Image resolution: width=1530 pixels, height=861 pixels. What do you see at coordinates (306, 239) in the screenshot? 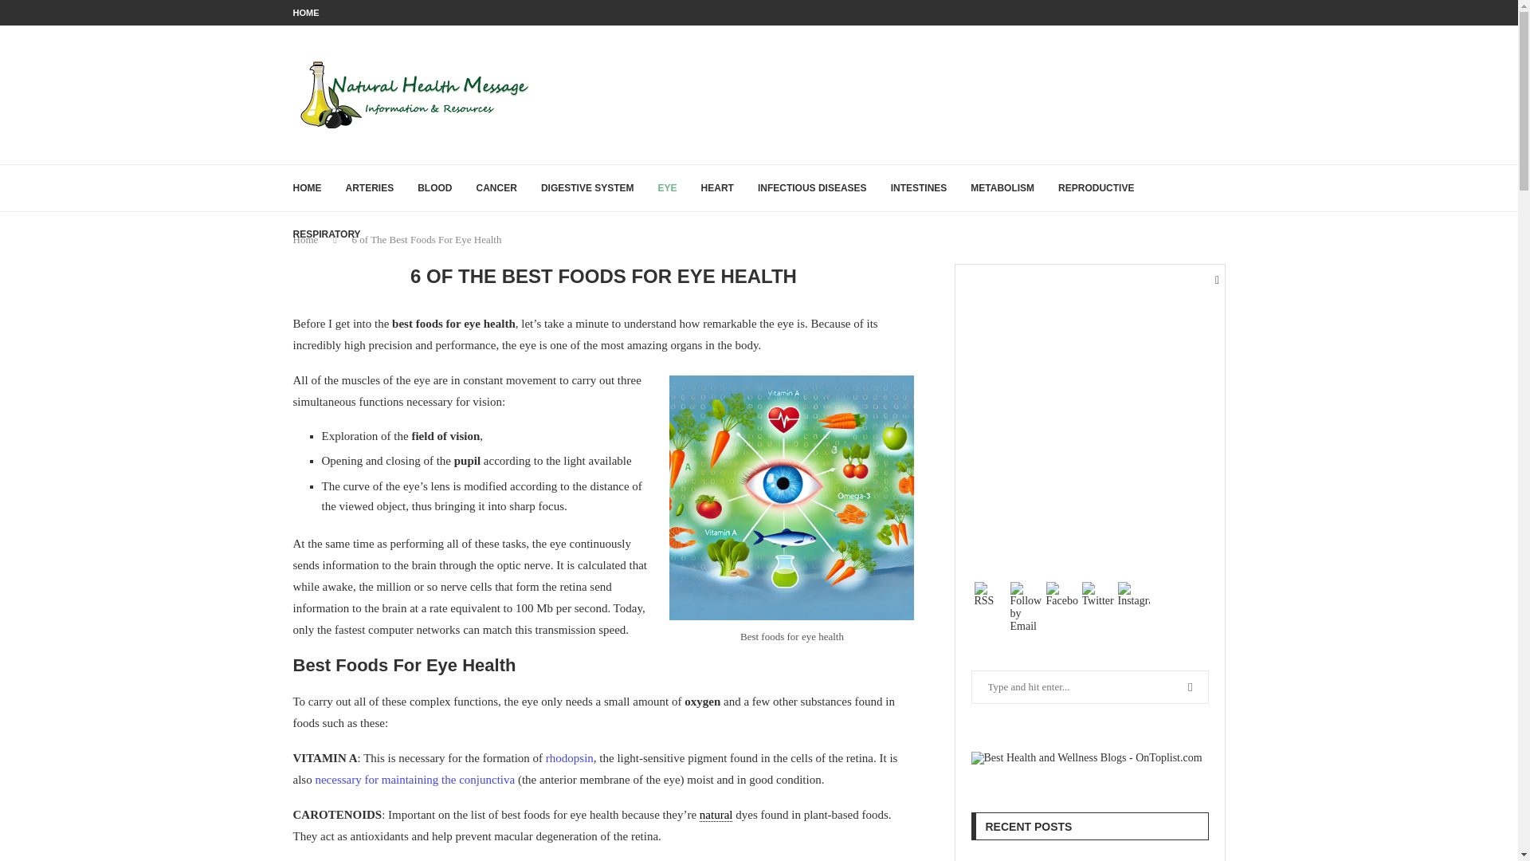
I see `Home` at bounding box center [306, 239].